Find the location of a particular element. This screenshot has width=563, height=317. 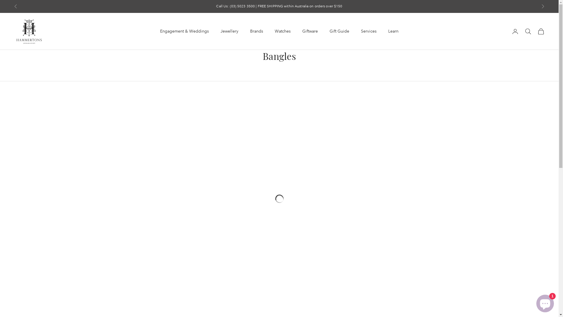

SHOP is located at coordinates (34, 39).